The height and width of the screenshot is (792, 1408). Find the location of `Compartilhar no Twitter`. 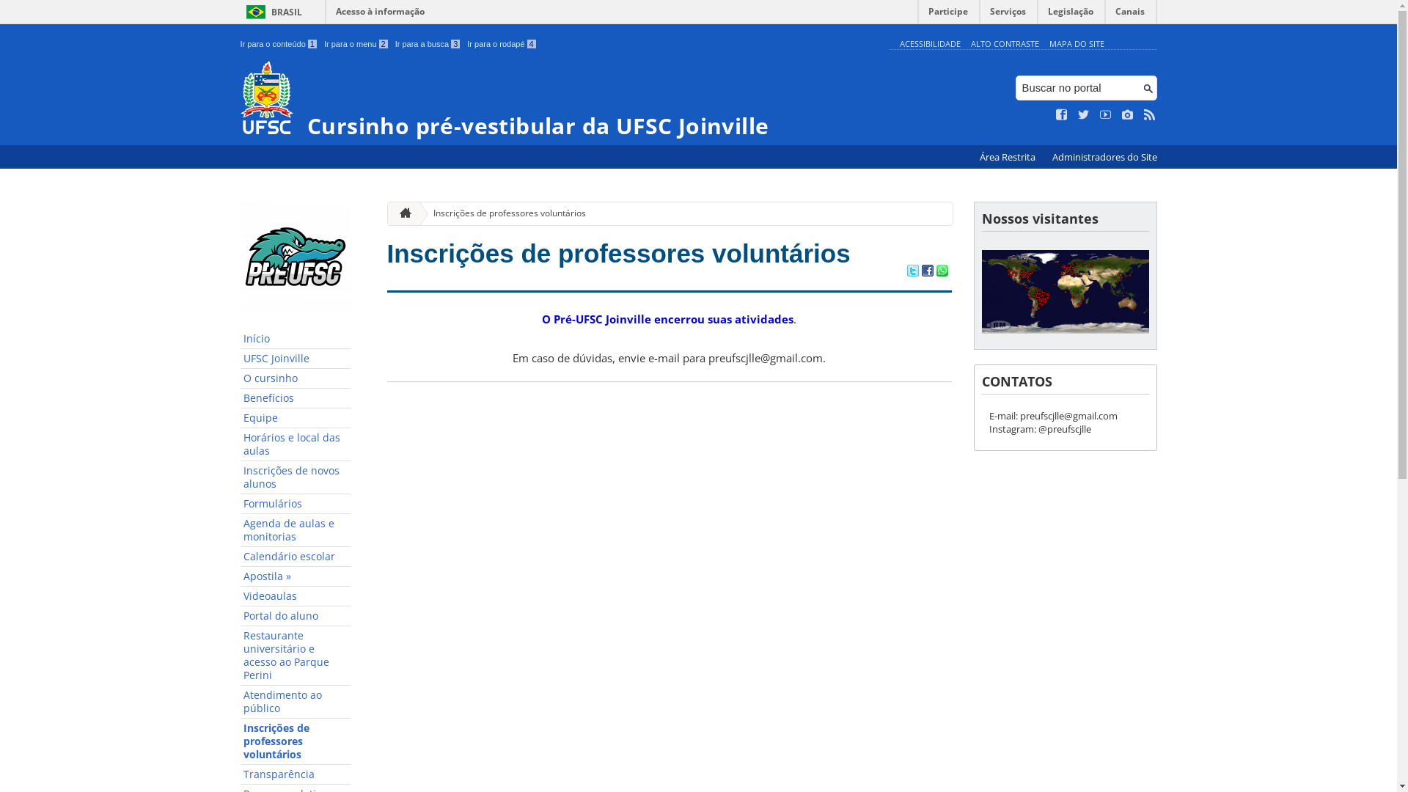

Compartilhar no Twitter is located at coordinates (912, 272).